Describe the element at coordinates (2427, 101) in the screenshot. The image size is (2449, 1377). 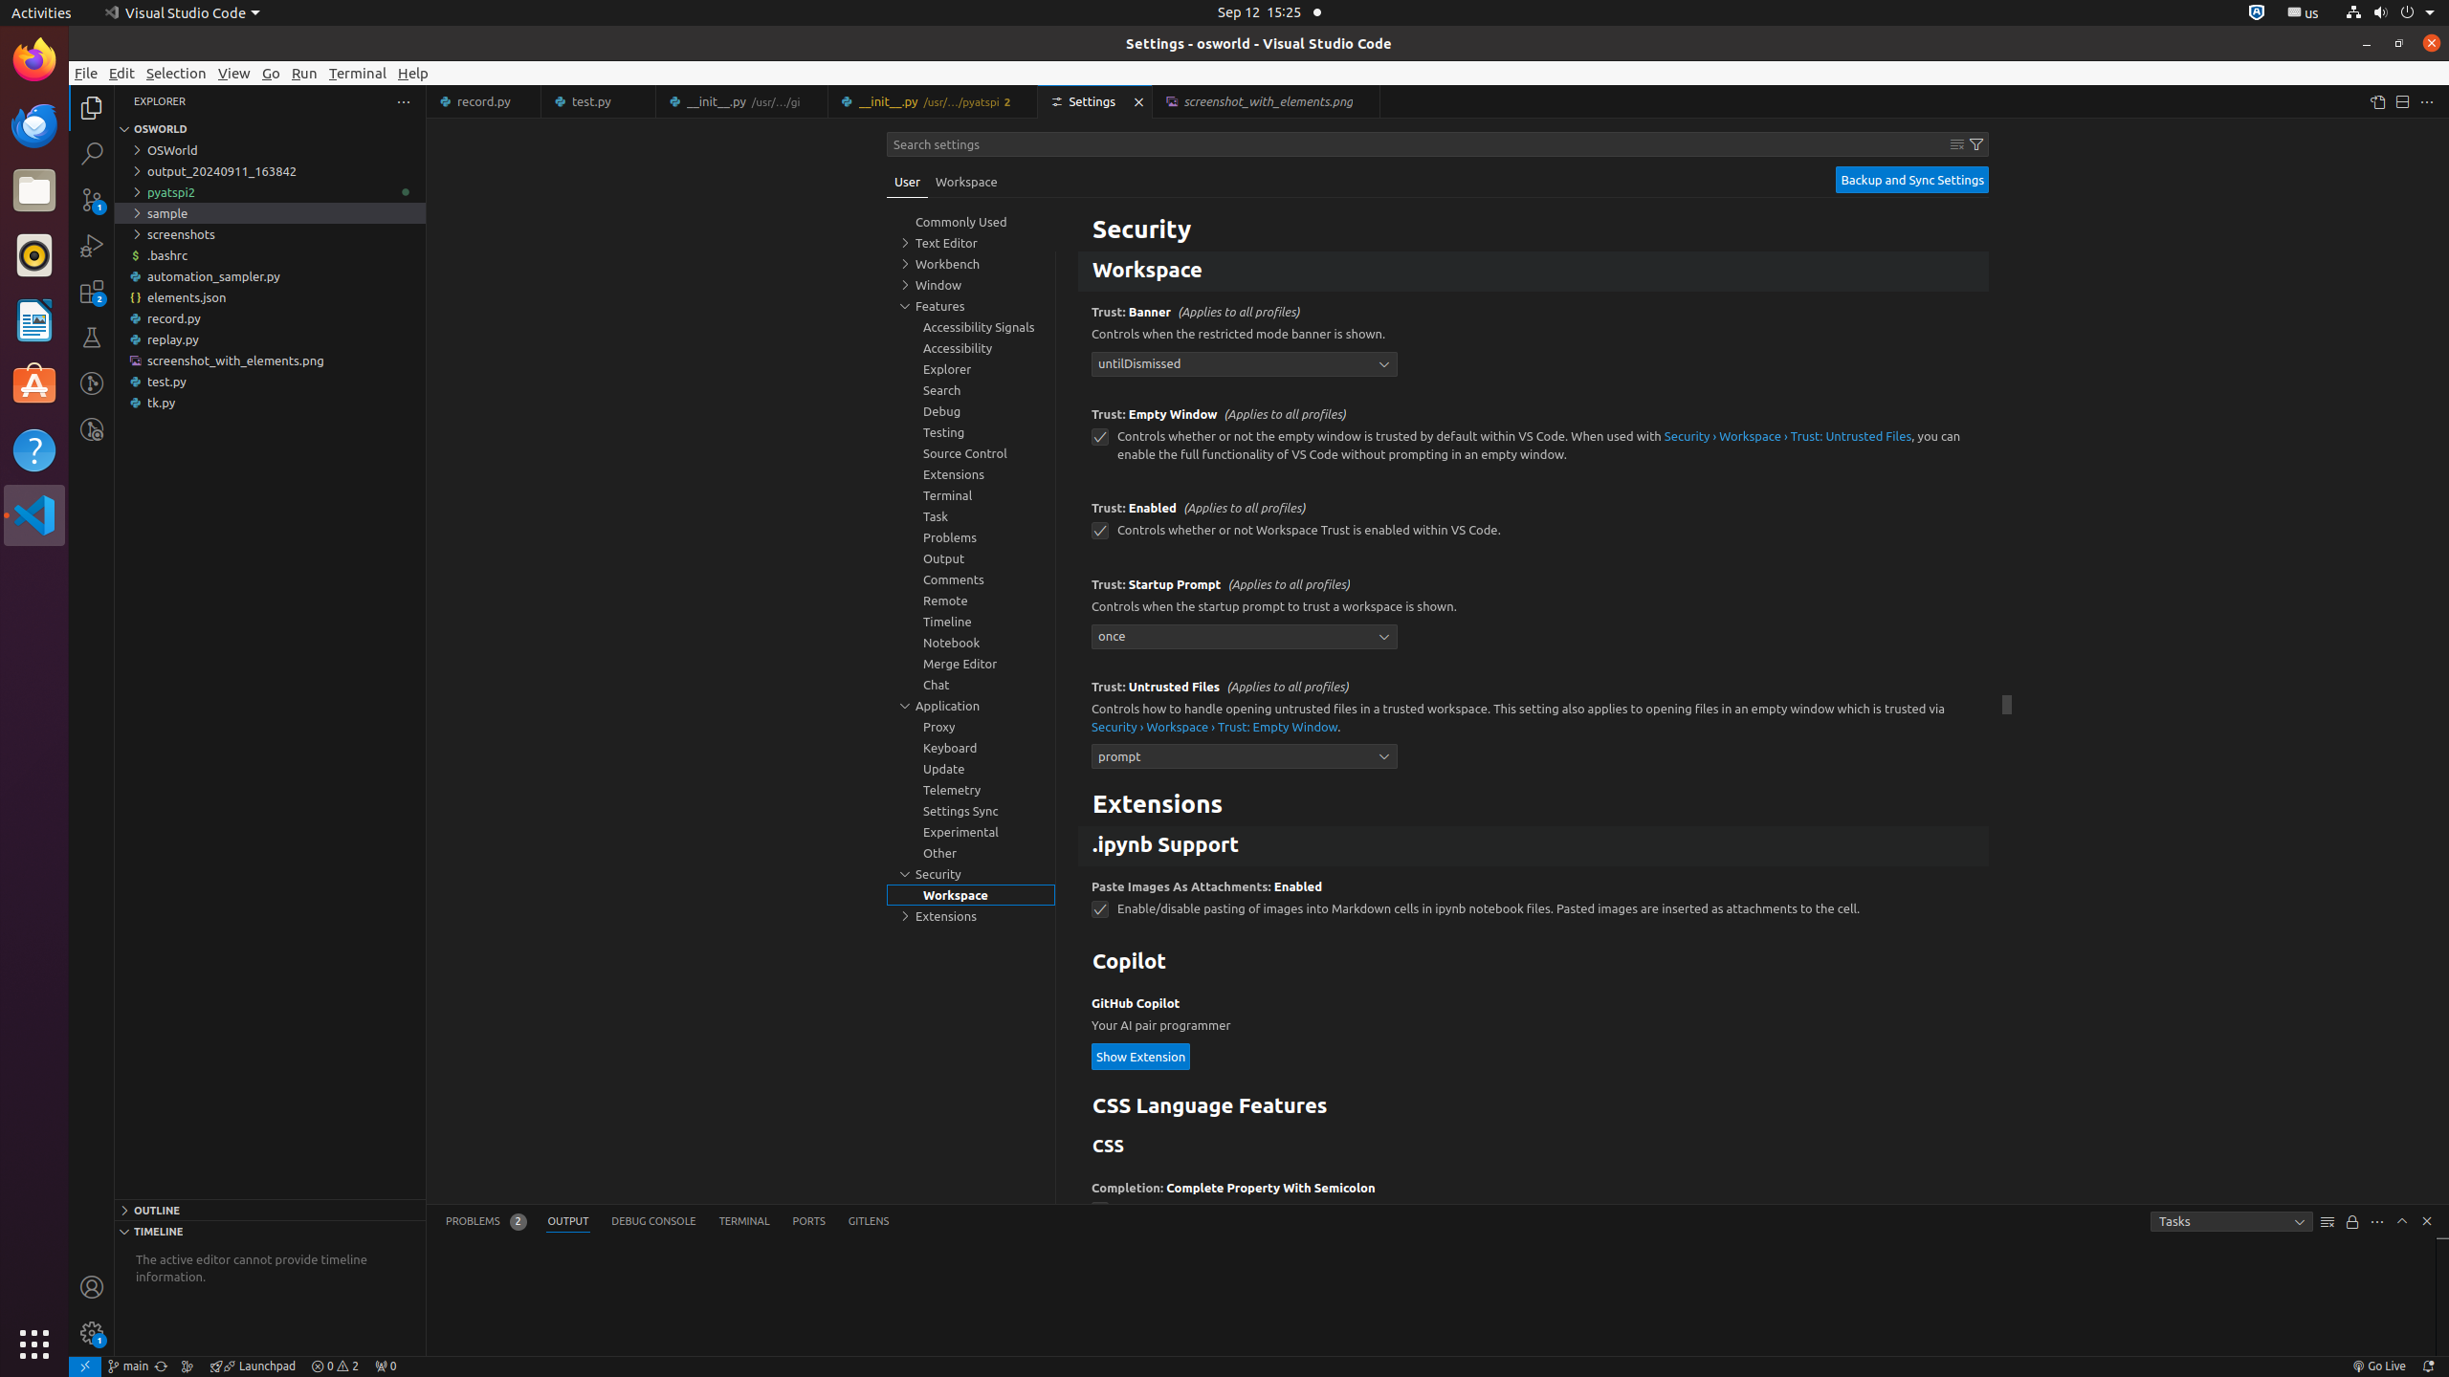
I see `More Actions...` at that location.